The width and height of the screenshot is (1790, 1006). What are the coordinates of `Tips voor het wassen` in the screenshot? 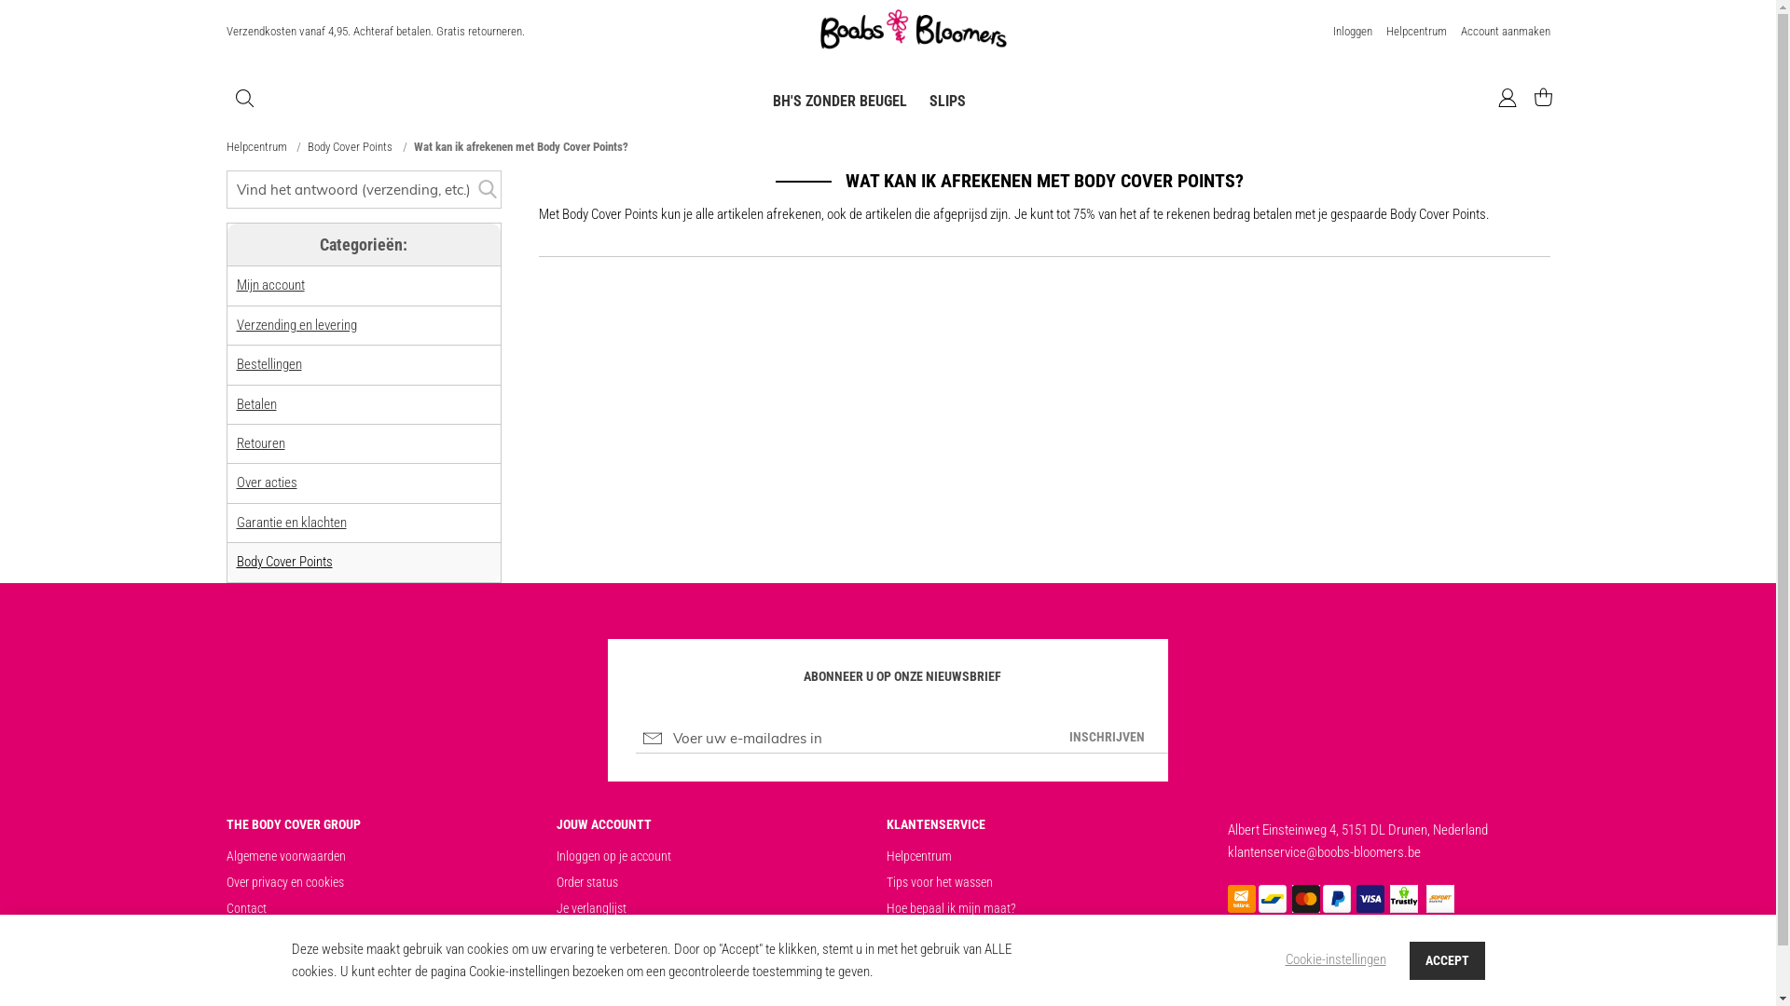 It's located at (939, 882).